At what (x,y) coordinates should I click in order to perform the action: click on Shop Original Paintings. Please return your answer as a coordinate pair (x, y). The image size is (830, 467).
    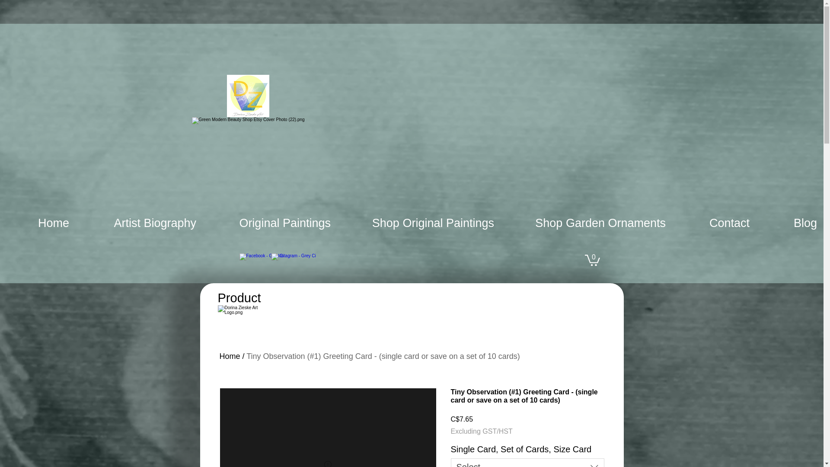
    Looking at the image, I should click on (418, 223).